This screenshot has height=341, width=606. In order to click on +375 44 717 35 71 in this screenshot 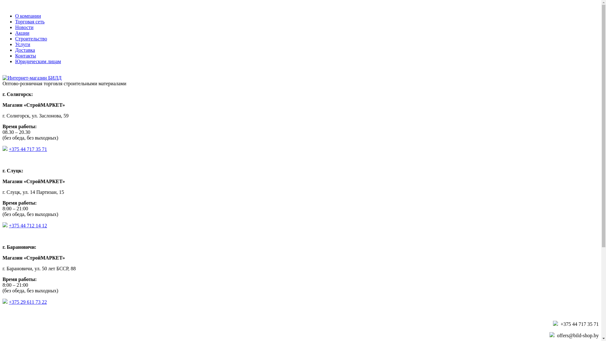, I will do `click(28, 149)`.